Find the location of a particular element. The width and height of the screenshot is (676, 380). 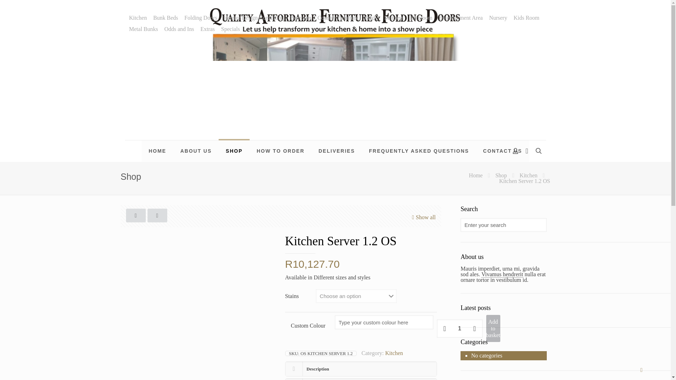

Home is located at coordinates (476, 175).